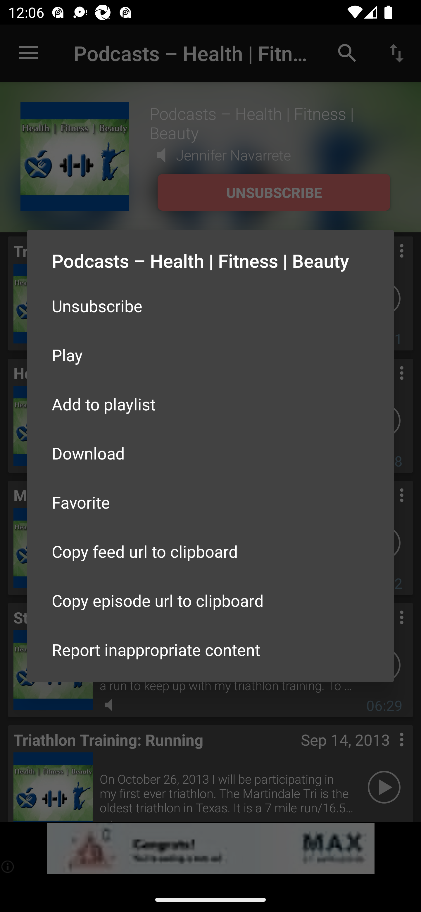  What do you see at coordinates (210, 649) in the screenshot?
I see `Report inappropriate content` at bounding box center [210, 649].